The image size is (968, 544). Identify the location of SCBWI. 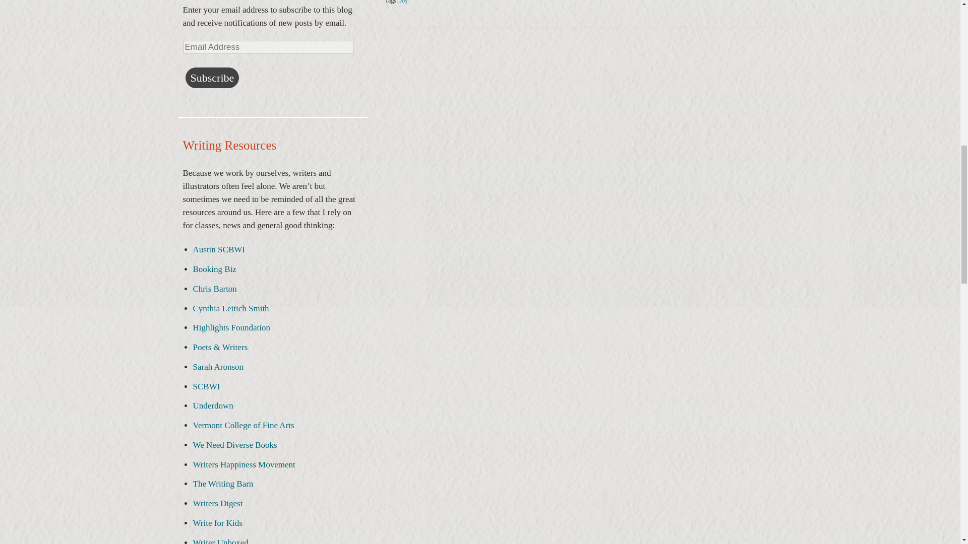
(206, 386).